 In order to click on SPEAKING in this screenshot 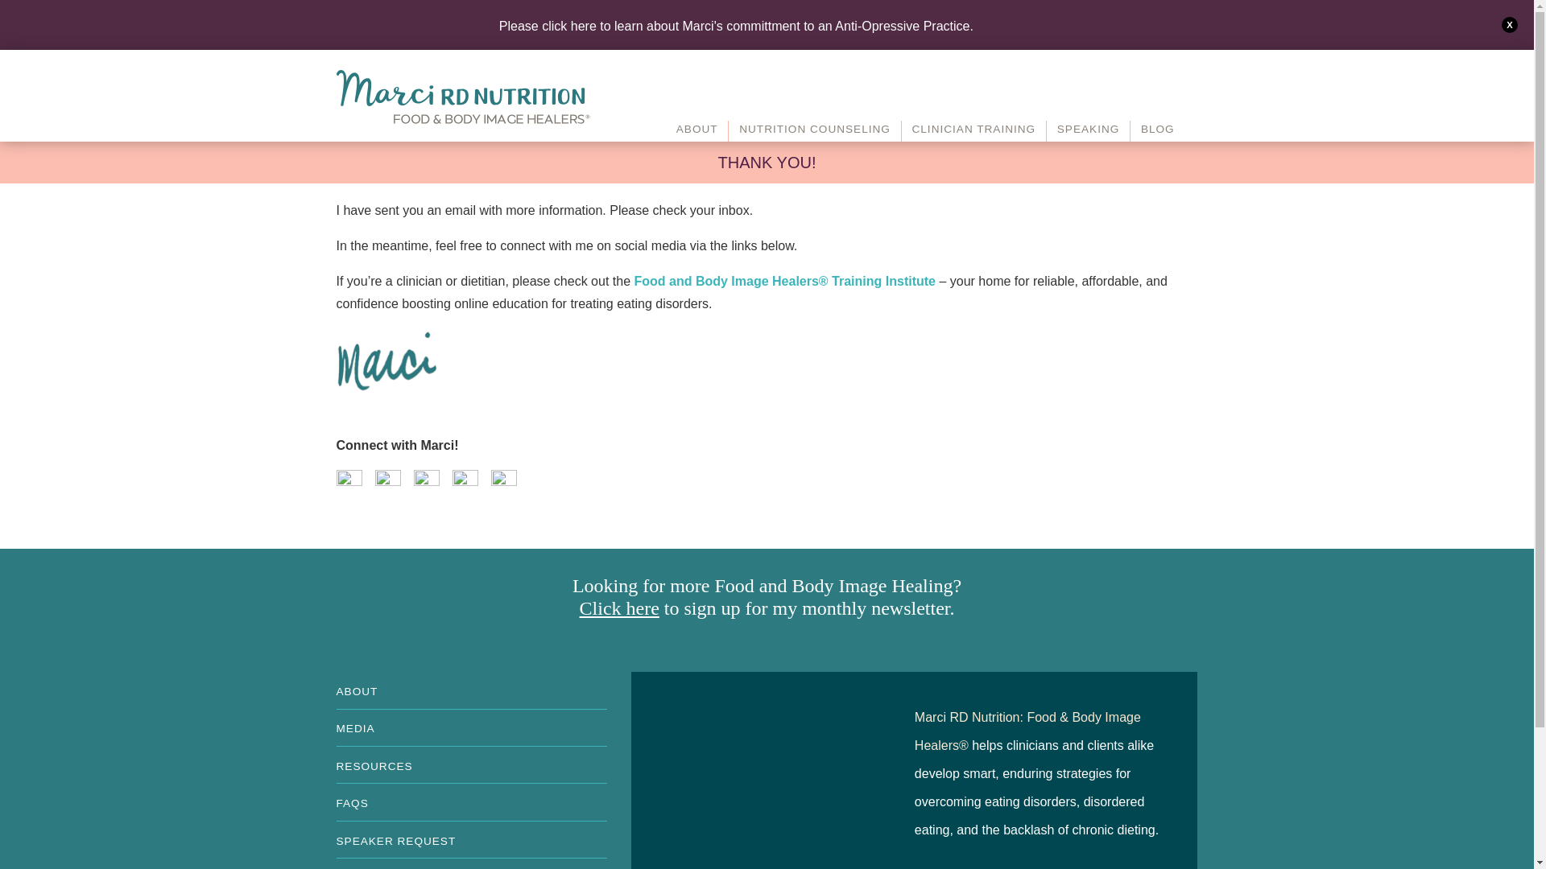, I will do `click(1088, 131)`.